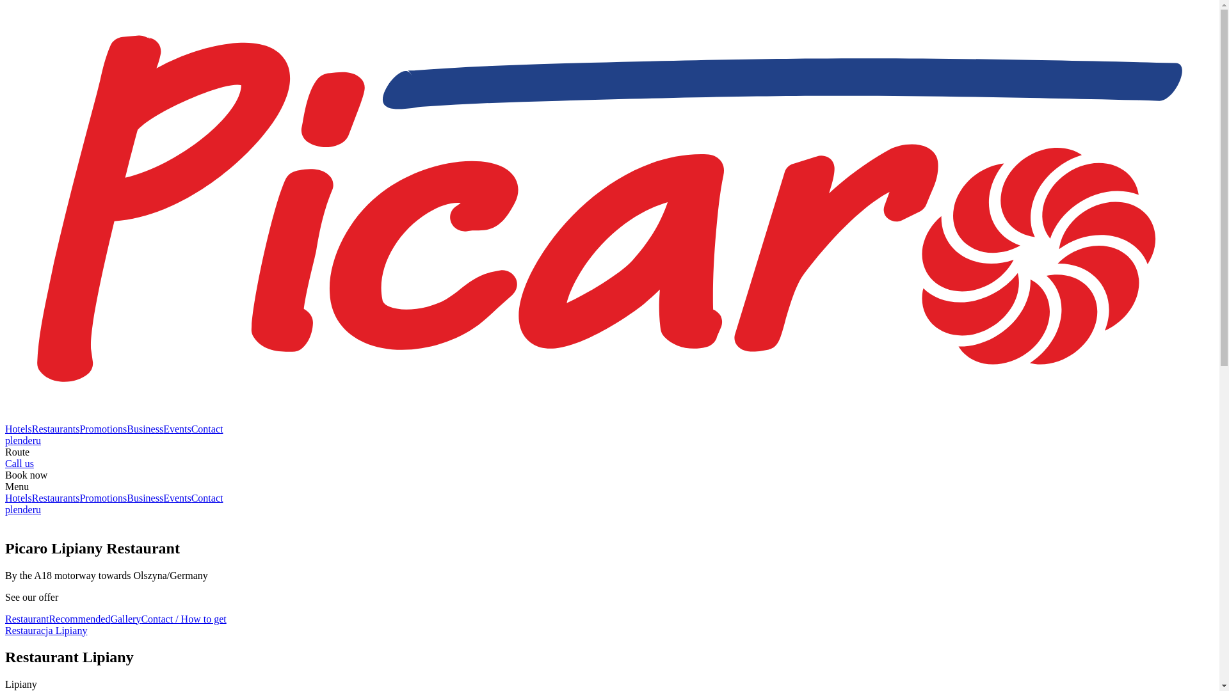 This screenshot has width=1229, height=691. What do you see at coordinates (207, 498) in the screenshot?
I see `Contact` at bounding box center [207, 498].